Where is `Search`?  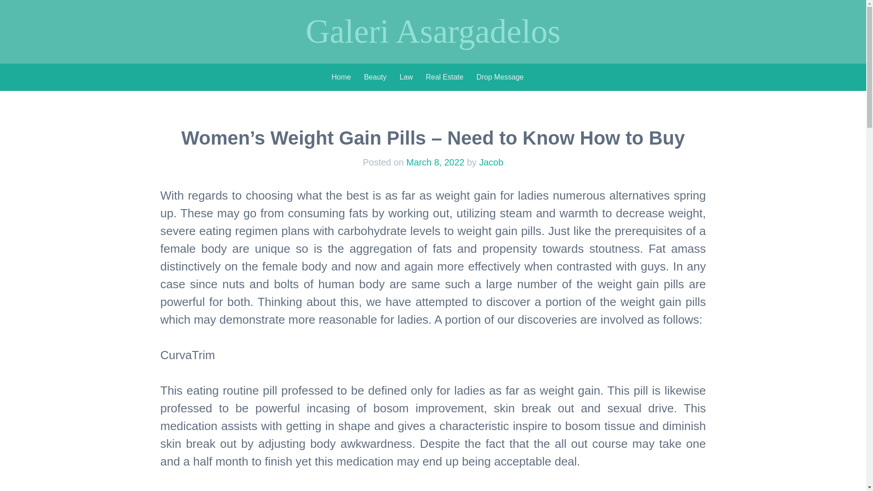 Search is located at coordinates (15, 8).